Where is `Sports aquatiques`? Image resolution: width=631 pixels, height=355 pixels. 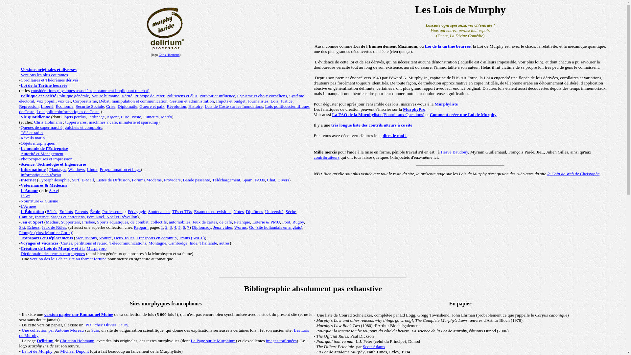 Sports aquatiques is located at coordinates (113, 222).